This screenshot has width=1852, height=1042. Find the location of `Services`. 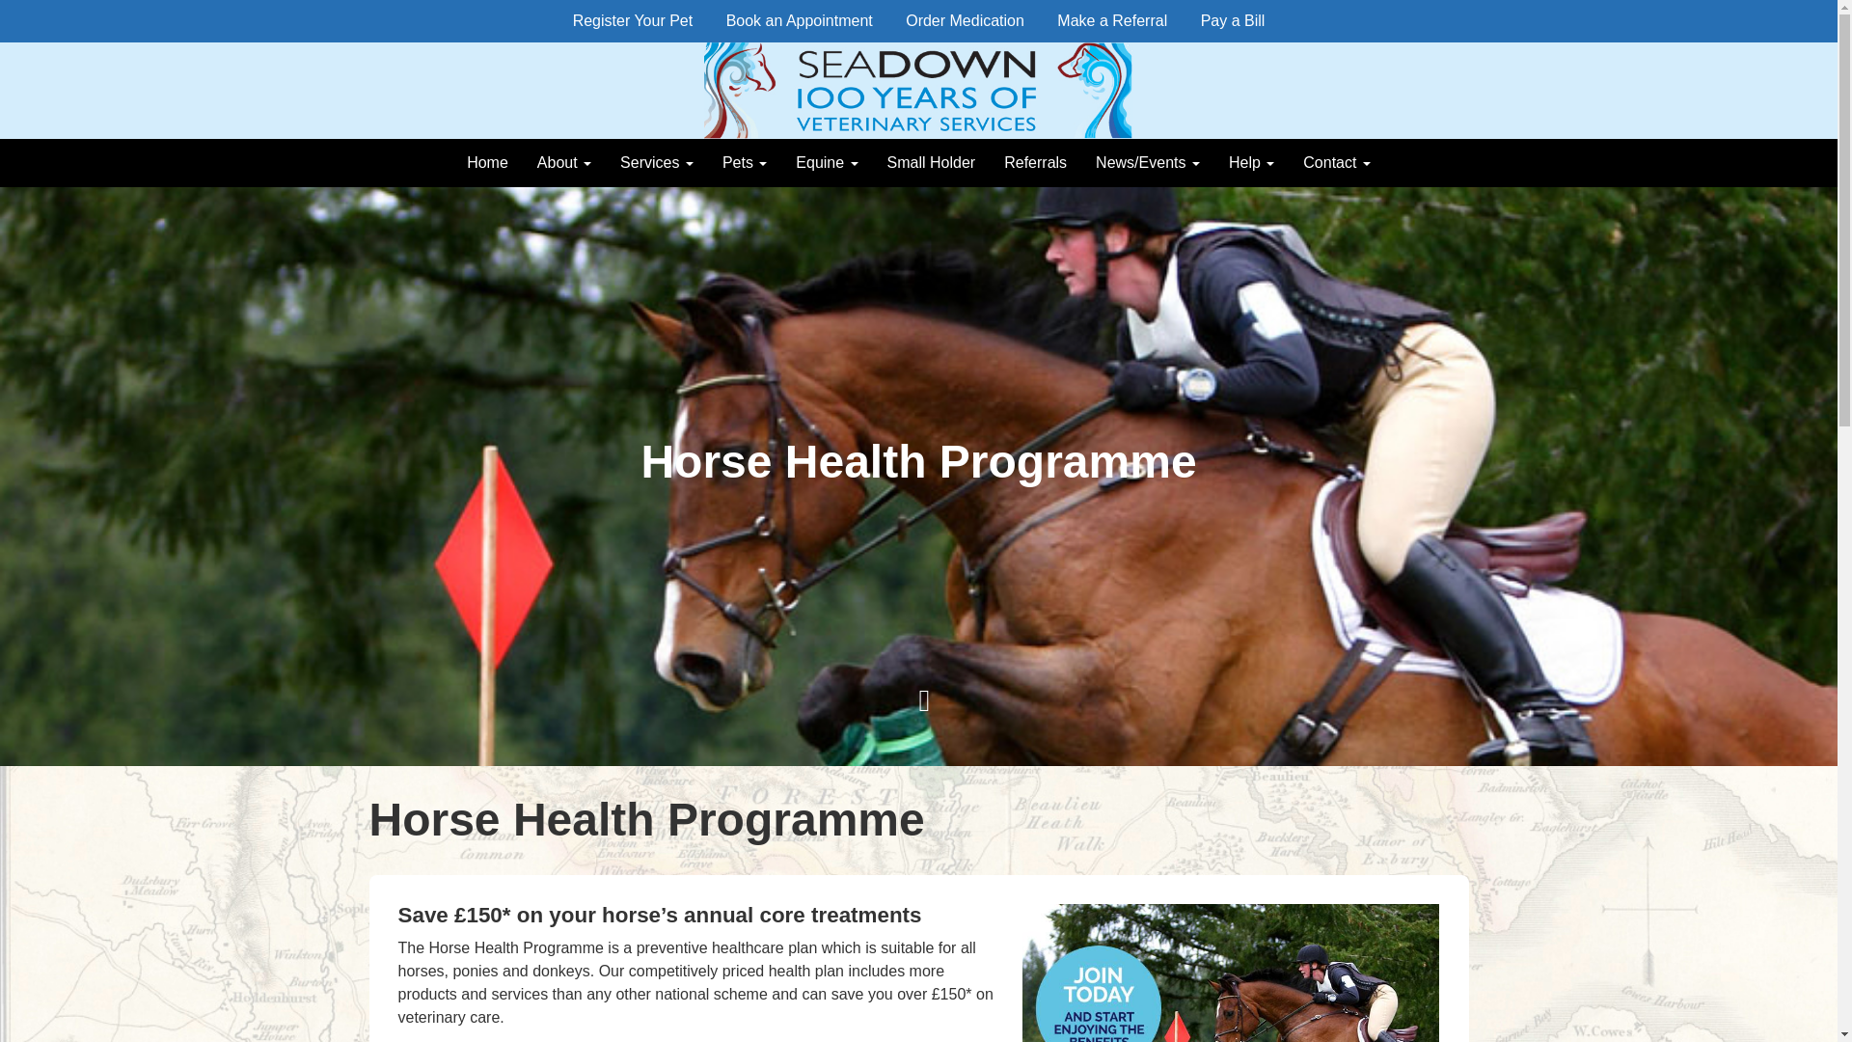

Services is located at coordinates (656, 162).